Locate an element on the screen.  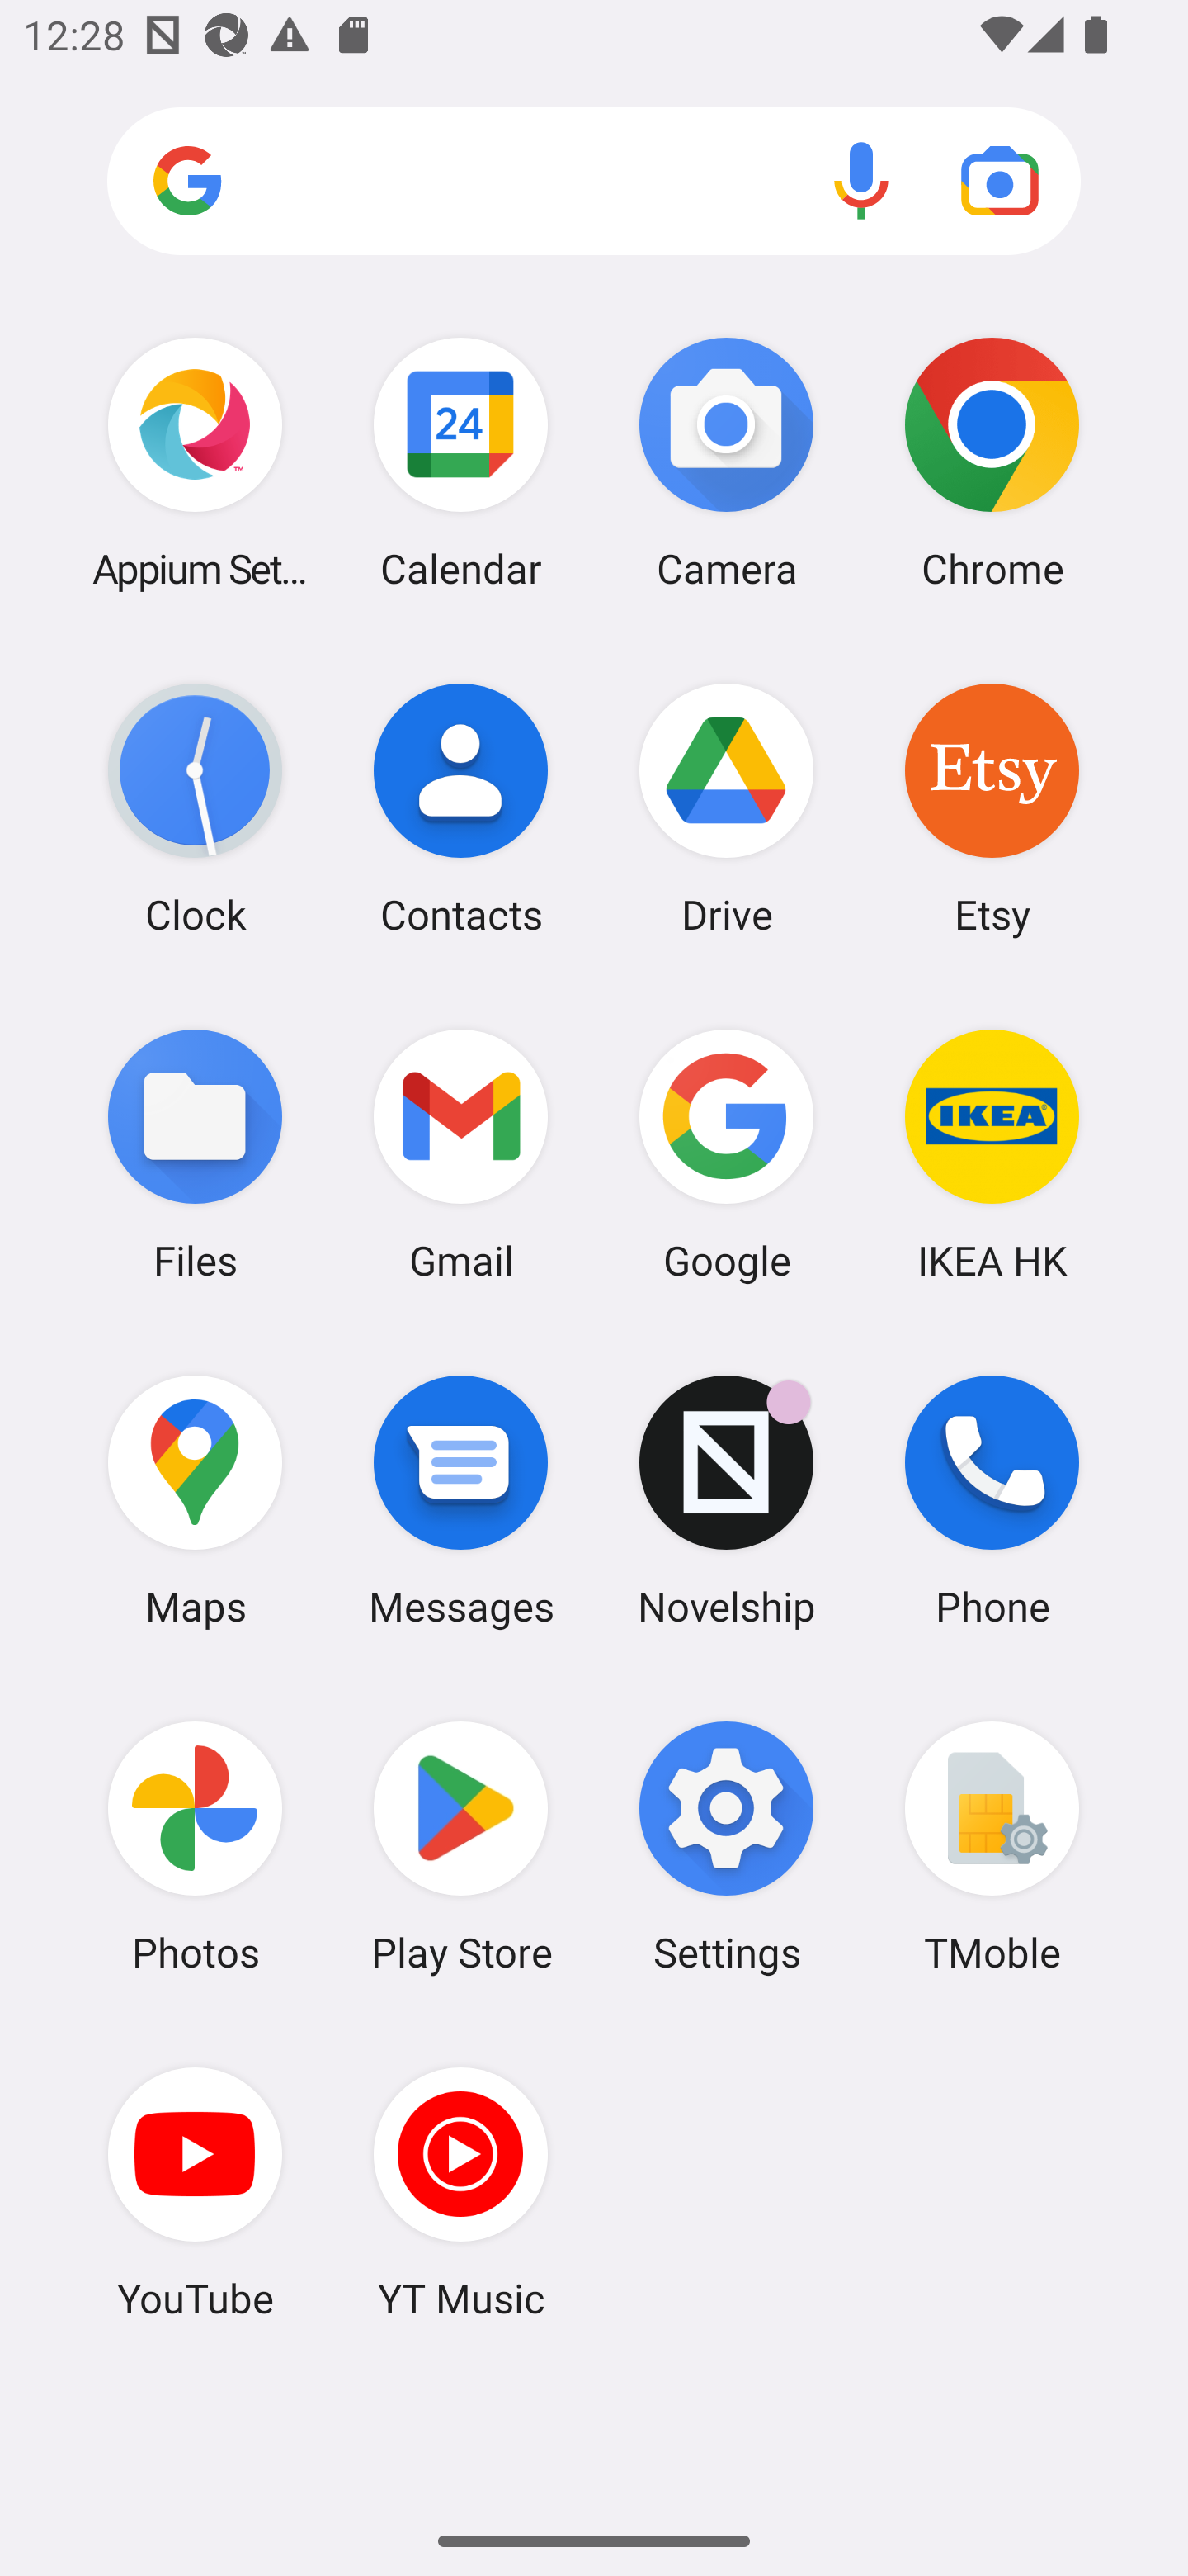
Clock is located at coordinates (195, 808).